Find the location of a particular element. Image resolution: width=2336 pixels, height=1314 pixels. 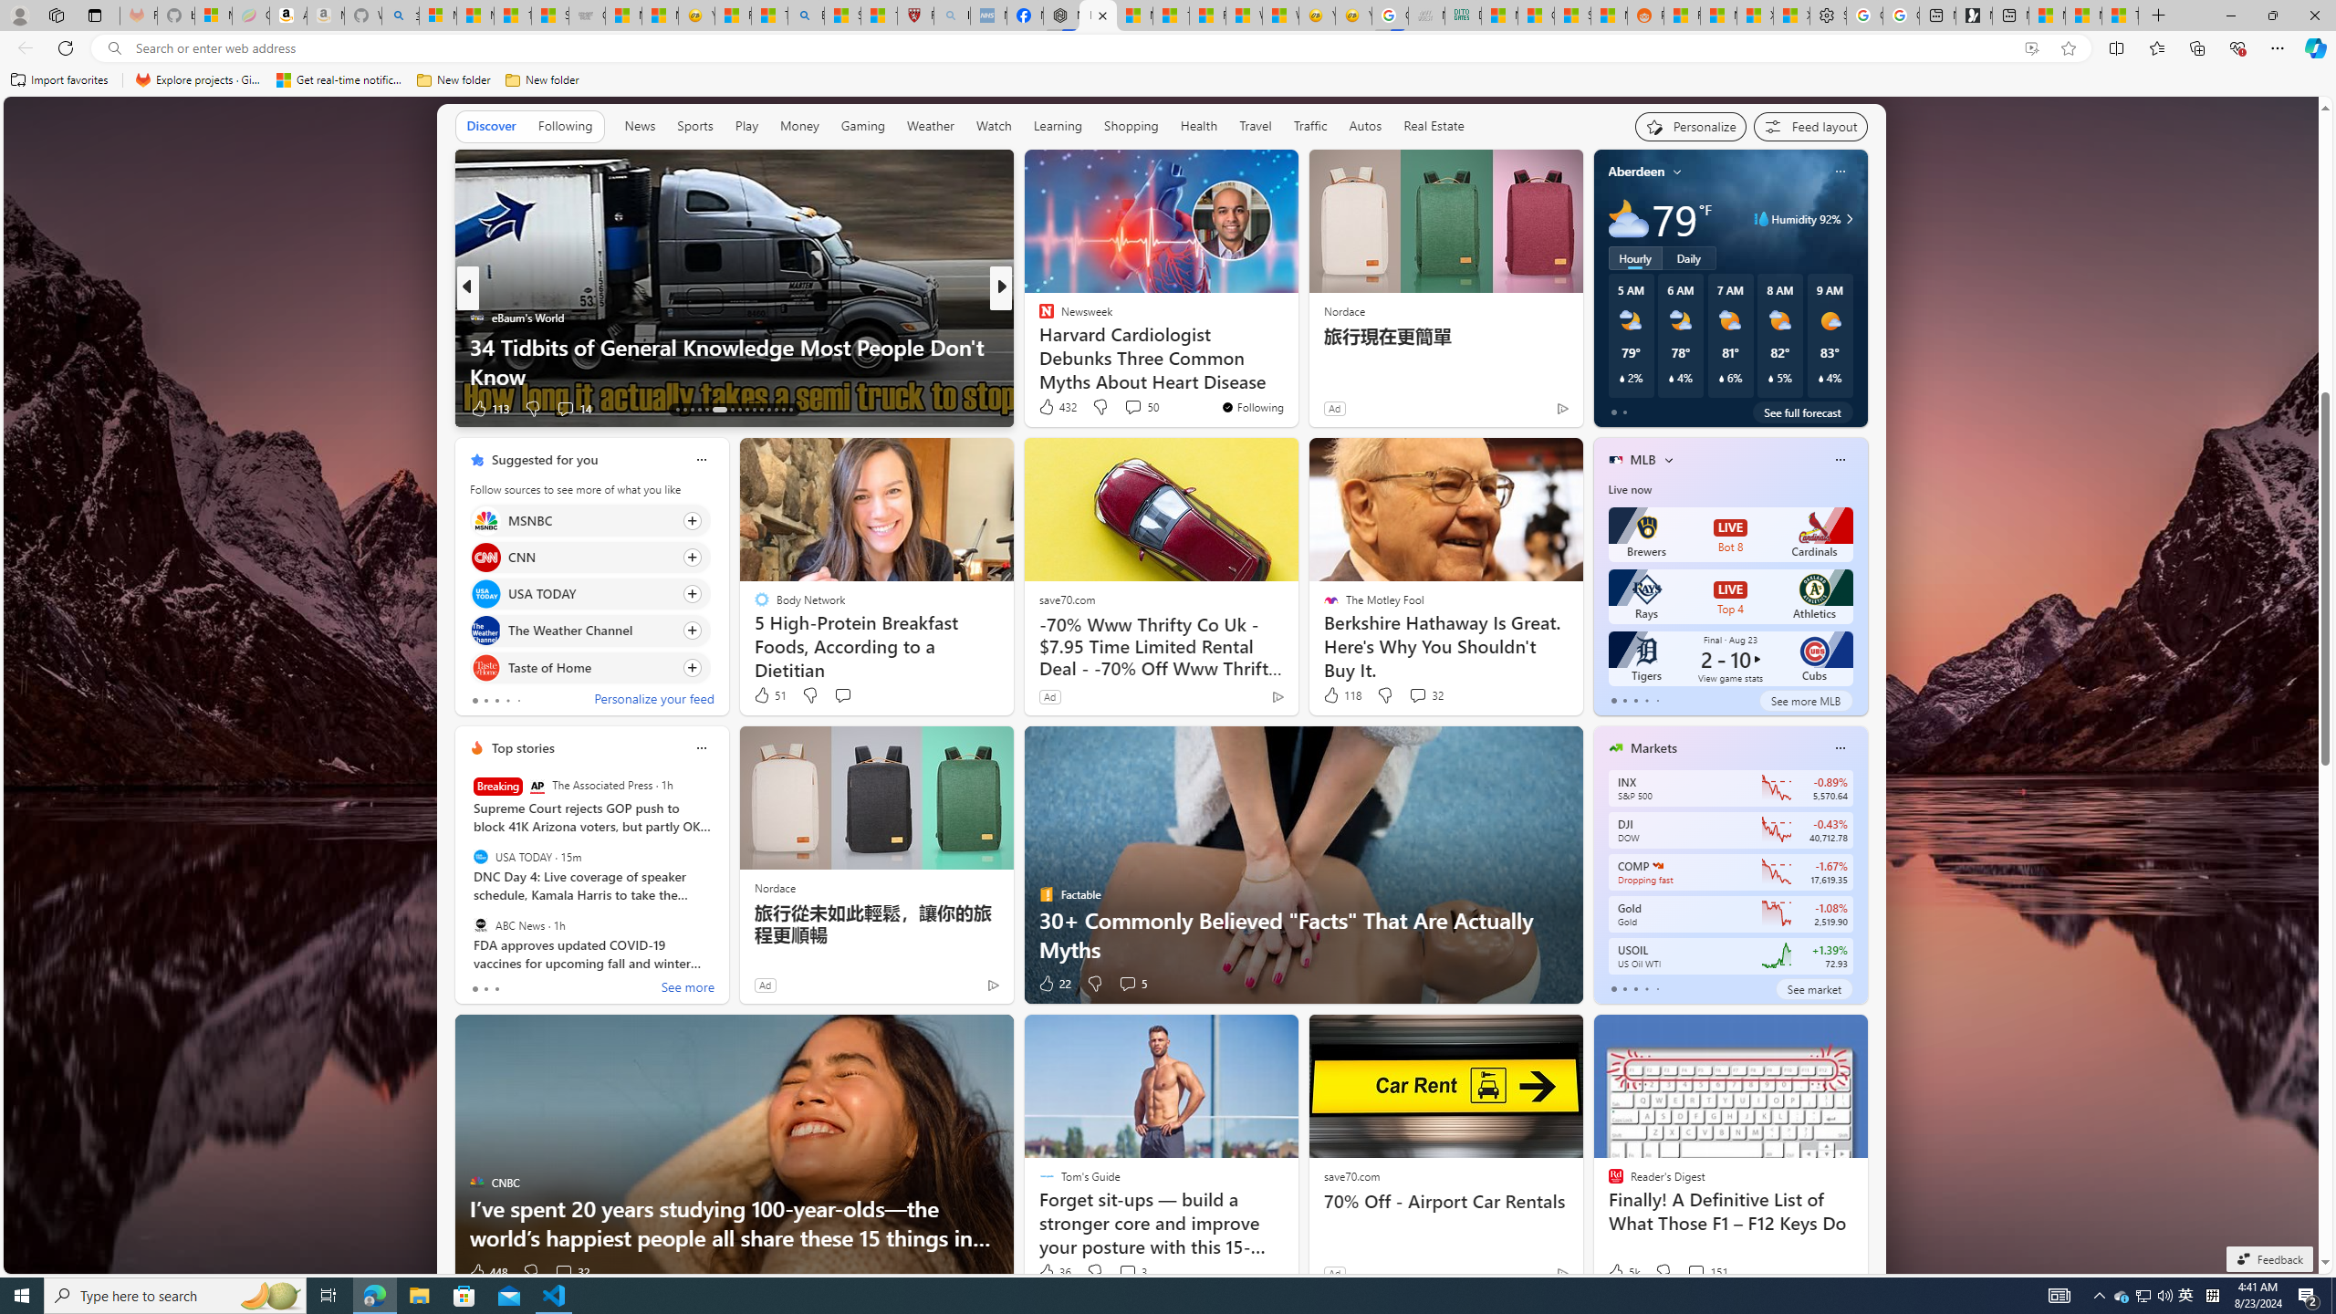

tab-0 is located at coordinates (1613, 989).